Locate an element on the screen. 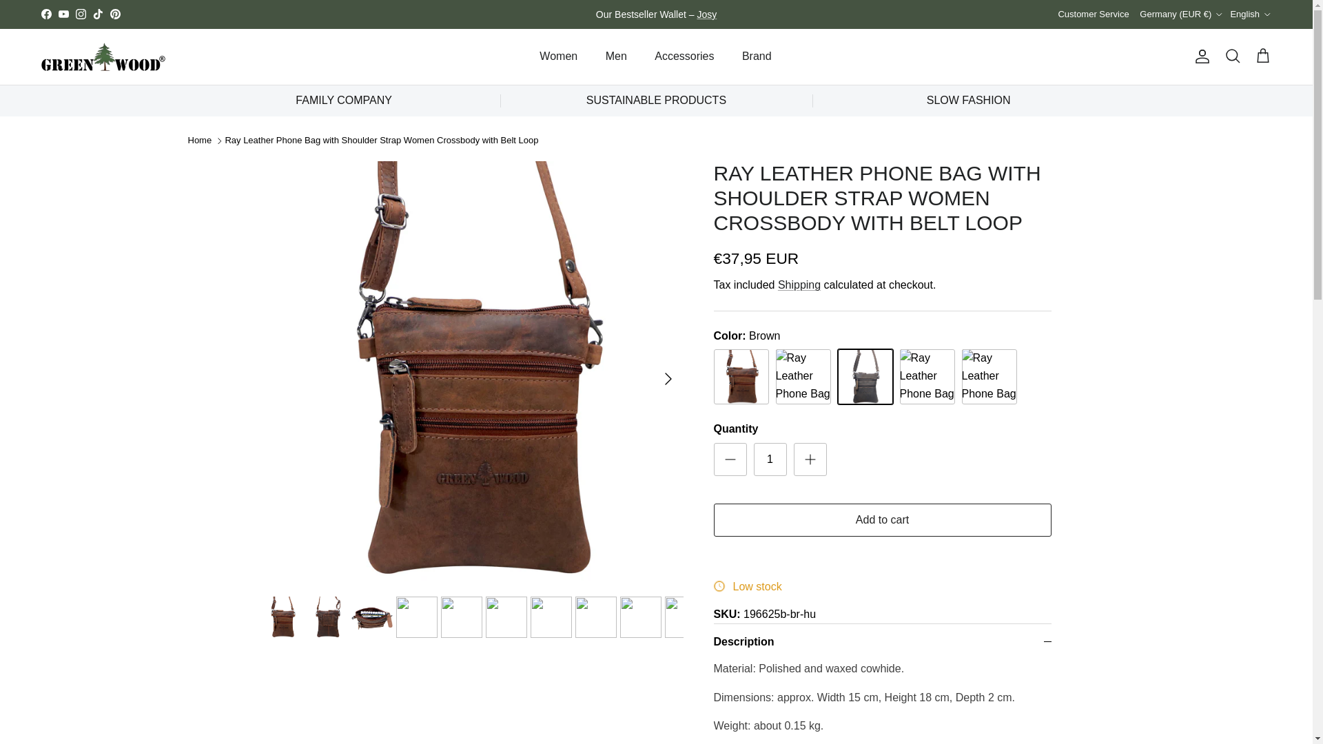 This screenshot has height=744, width=1323. Greenwood on Facebook is located at coordinates (45, 14).